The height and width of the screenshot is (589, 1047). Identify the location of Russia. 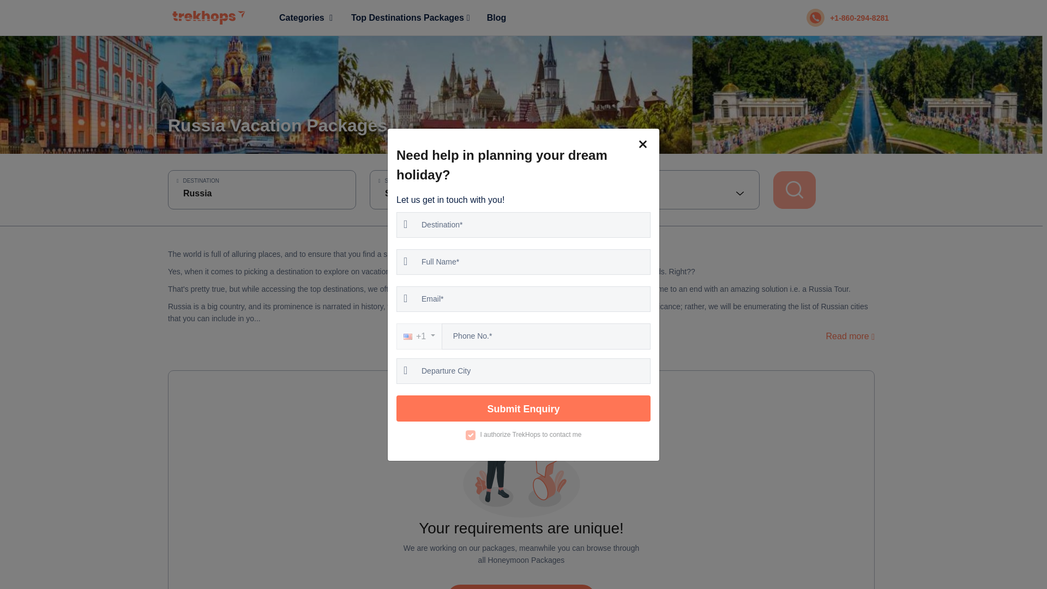
(262, 193).